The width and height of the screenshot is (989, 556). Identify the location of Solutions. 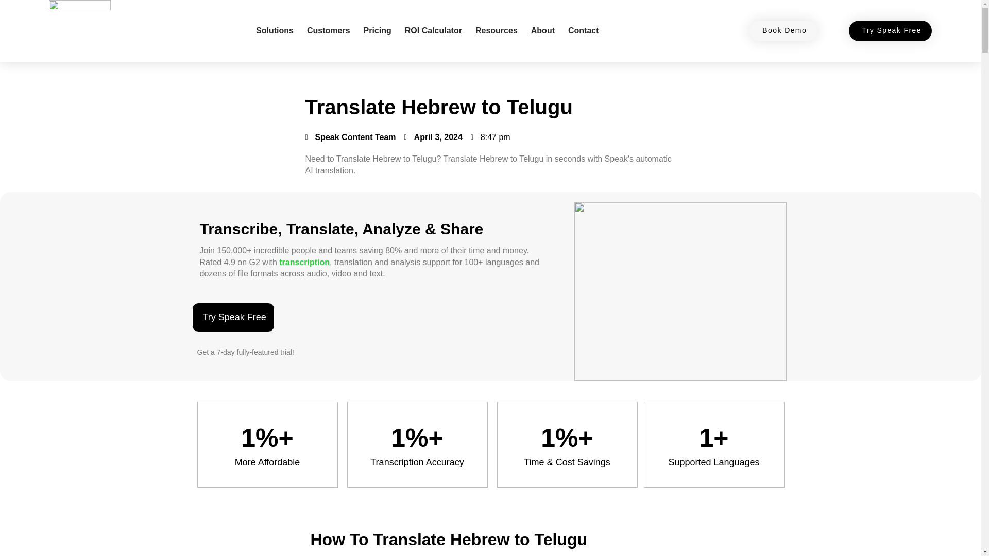
(275, 31).